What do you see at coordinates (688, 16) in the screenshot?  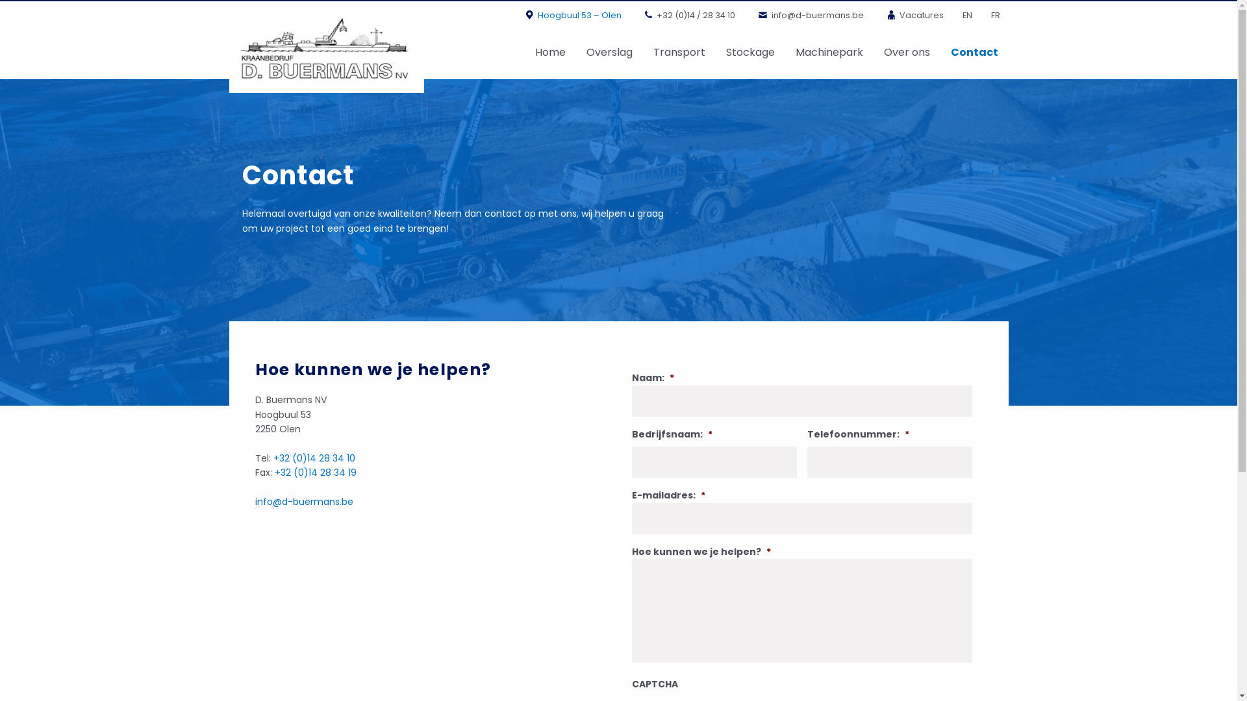 I see `+32 (0)14 / 28 34 10` at bounding box center [688, 16].